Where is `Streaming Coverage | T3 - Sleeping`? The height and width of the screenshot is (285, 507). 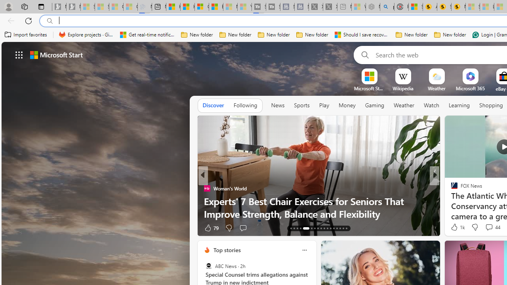
Streaming Coverage | T3 - Sleeping is located at coordinates (259, 7).